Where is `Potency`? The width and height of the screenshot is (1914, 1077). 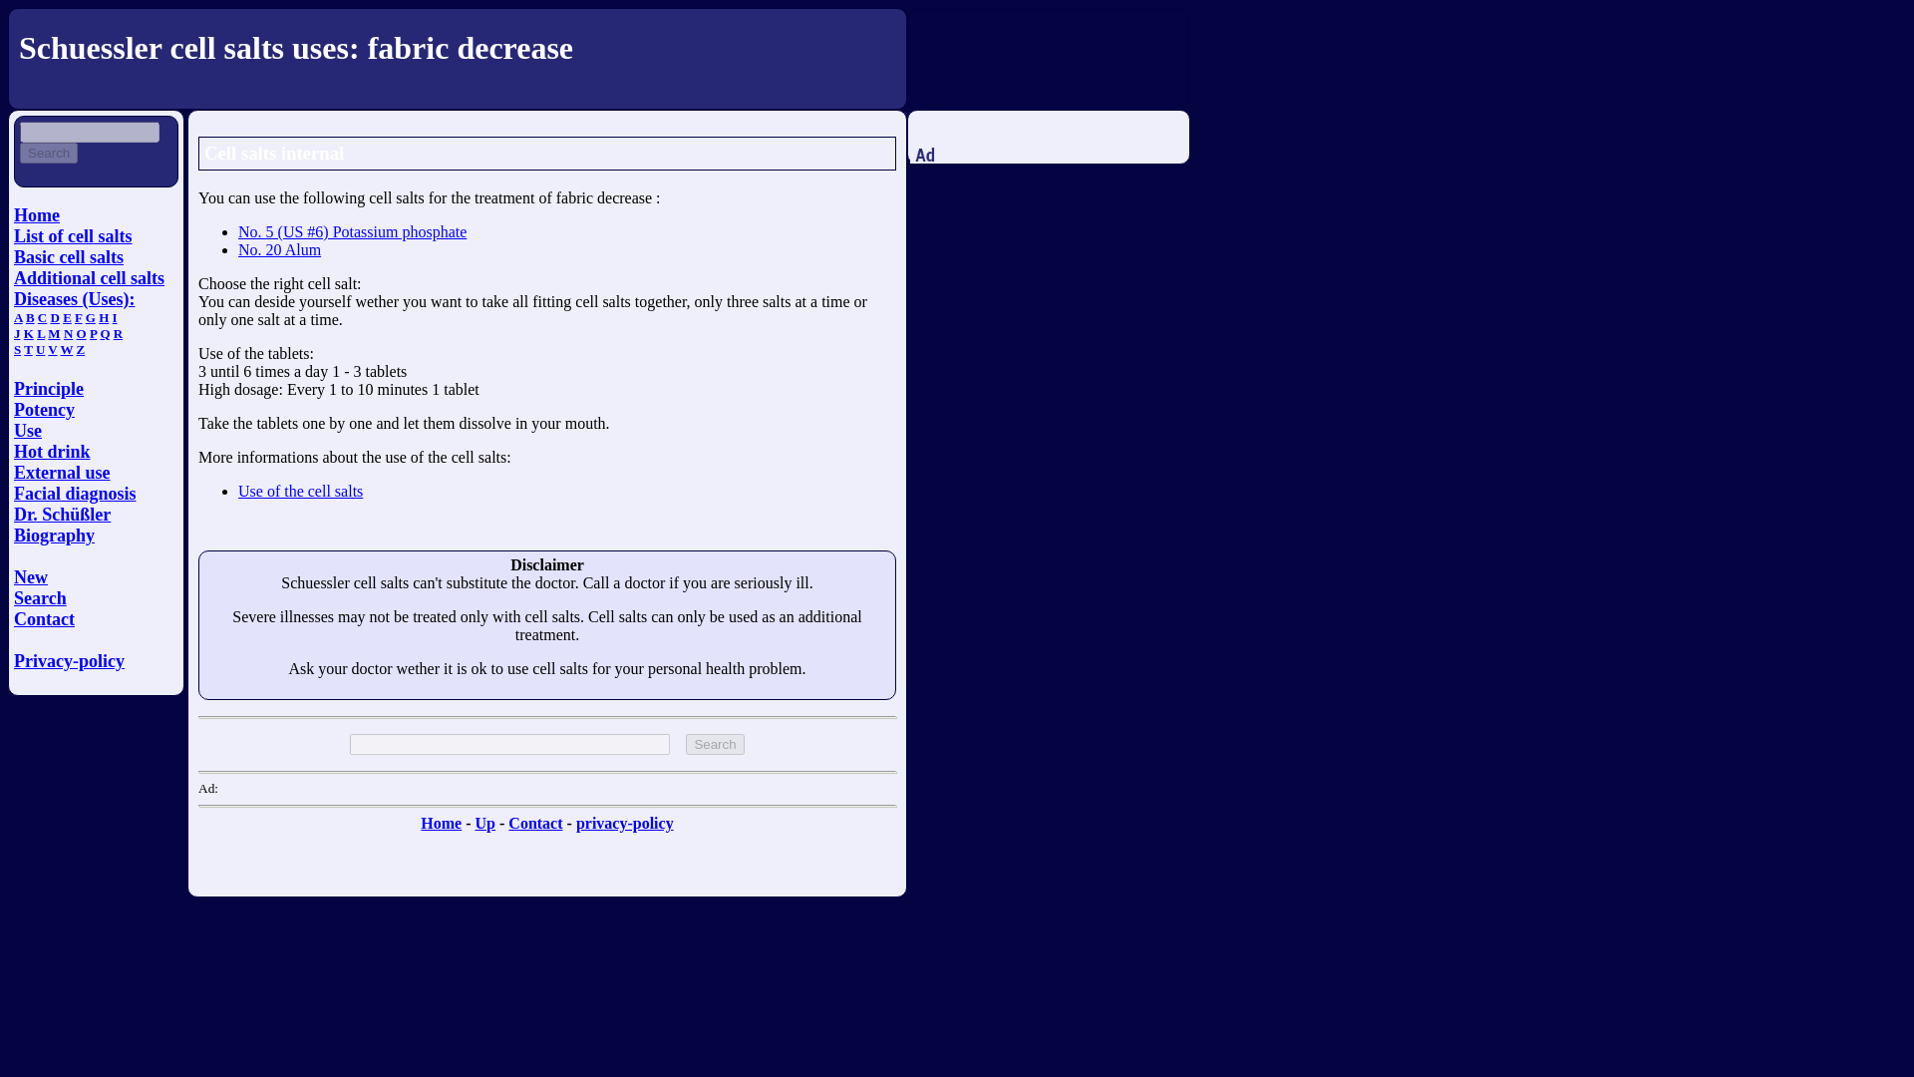 Potency is located at coordinates (44, 409).